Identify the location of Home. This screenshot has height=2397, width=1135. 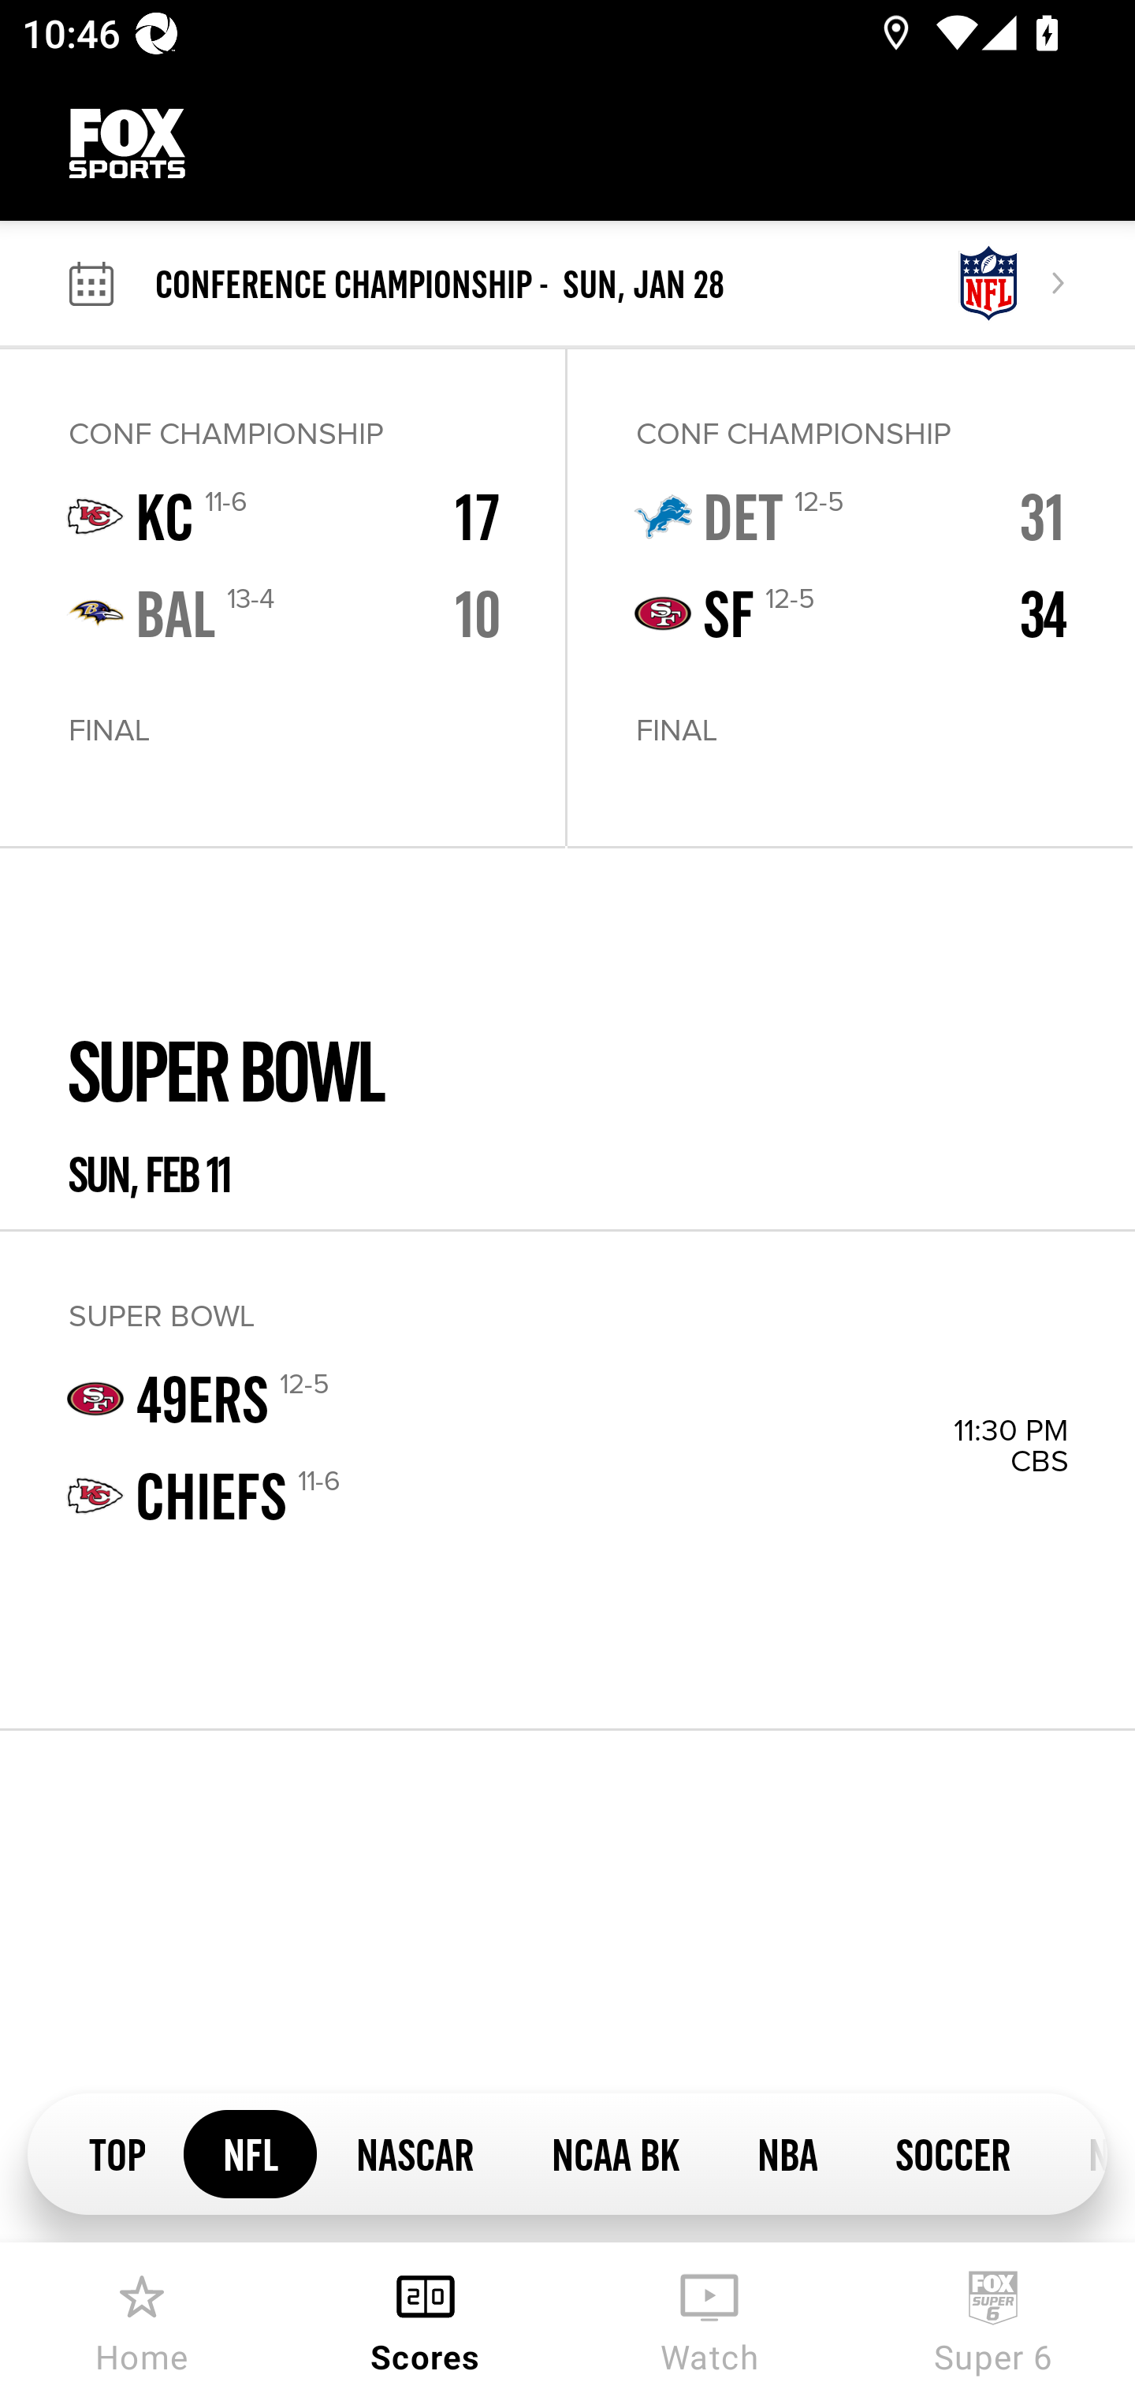
(142, 2320).